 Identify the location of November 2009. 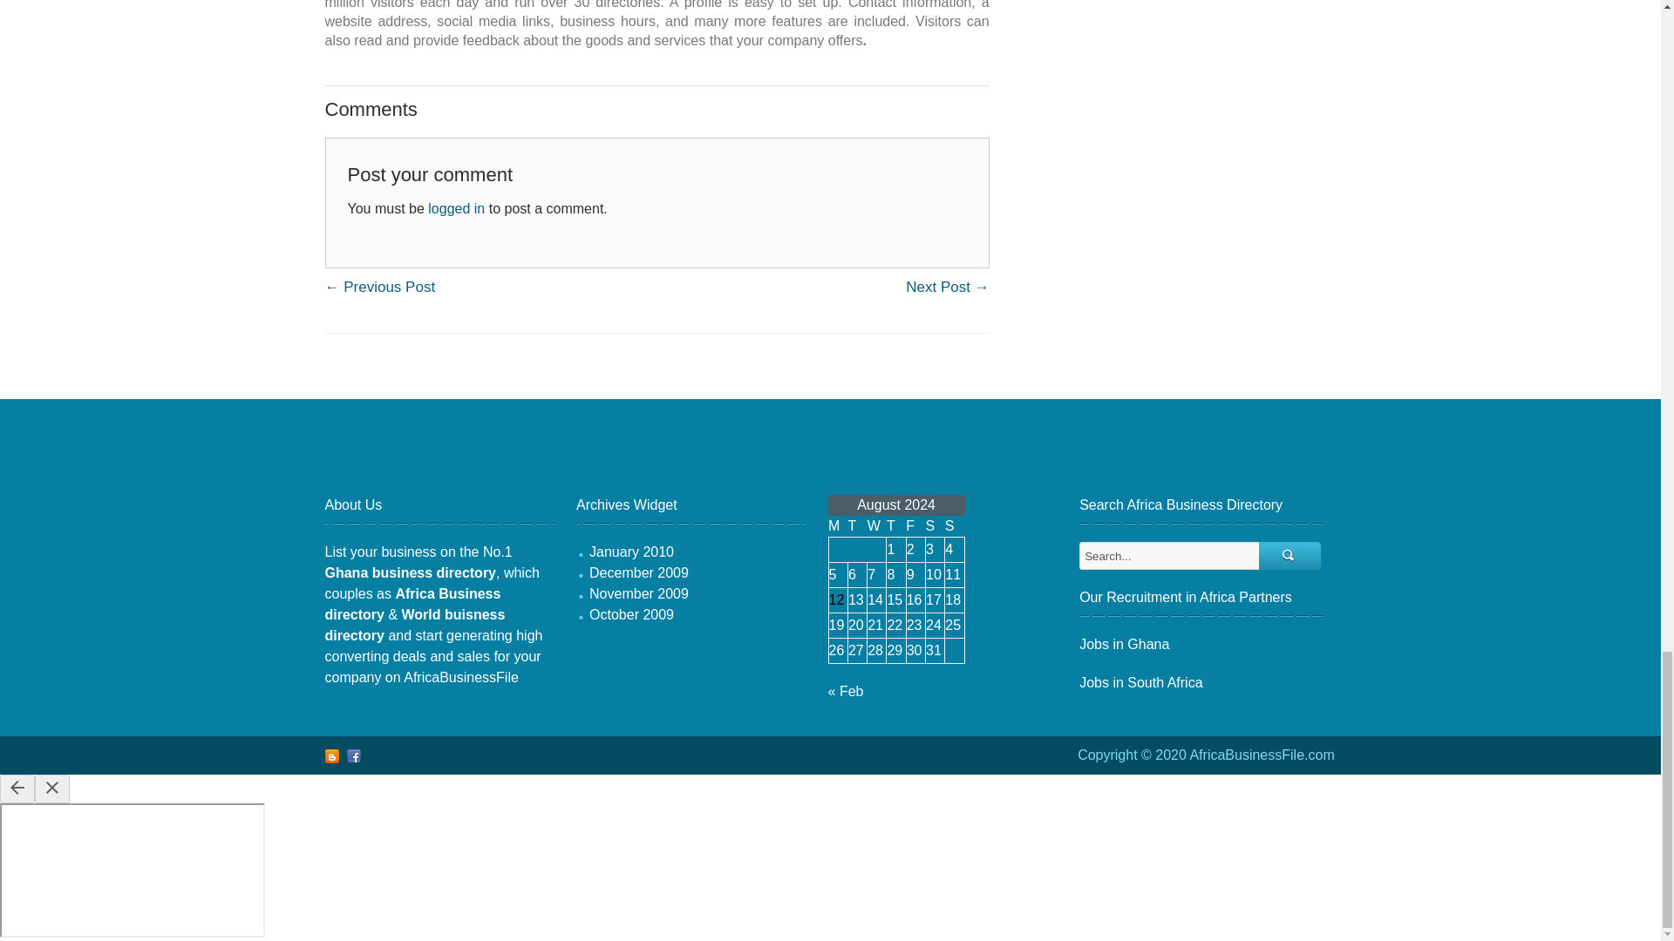
(638, 593).